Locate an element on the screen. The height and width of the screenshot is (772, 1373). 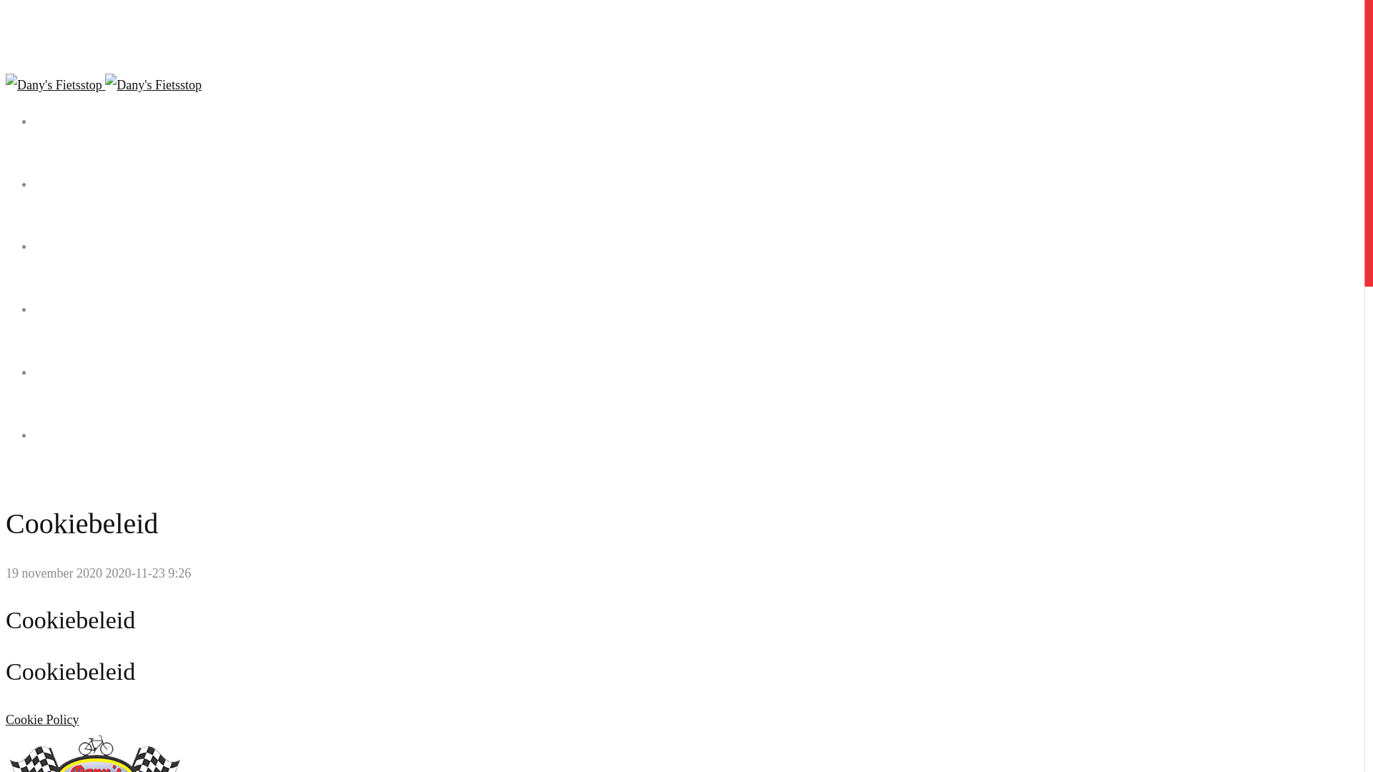
Cookie Policy is located at coordinates (43, 720).